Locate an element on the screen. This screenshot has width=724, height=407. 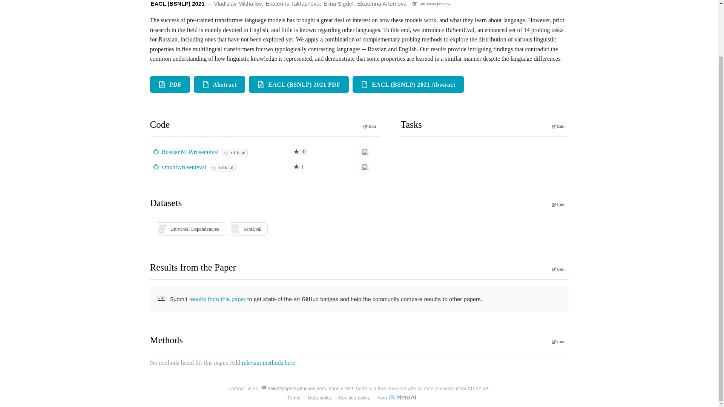
Edit social preview is located at coordinates (431, 4).